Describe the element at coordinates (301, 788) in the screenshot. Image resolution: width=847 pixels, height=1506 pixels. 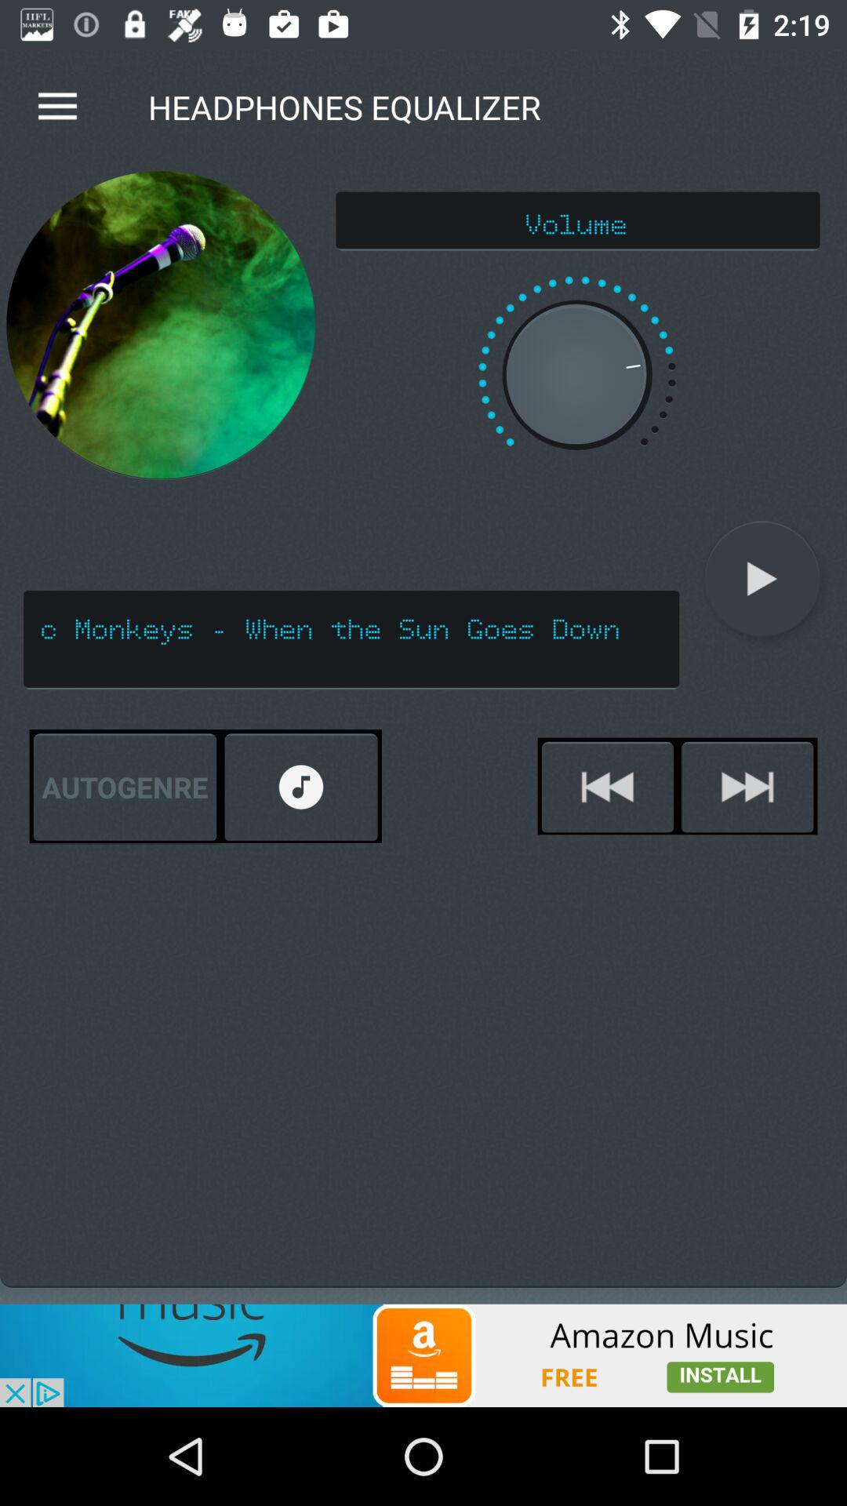
I see `launch the item below the arctic monkeys when item` at that location.